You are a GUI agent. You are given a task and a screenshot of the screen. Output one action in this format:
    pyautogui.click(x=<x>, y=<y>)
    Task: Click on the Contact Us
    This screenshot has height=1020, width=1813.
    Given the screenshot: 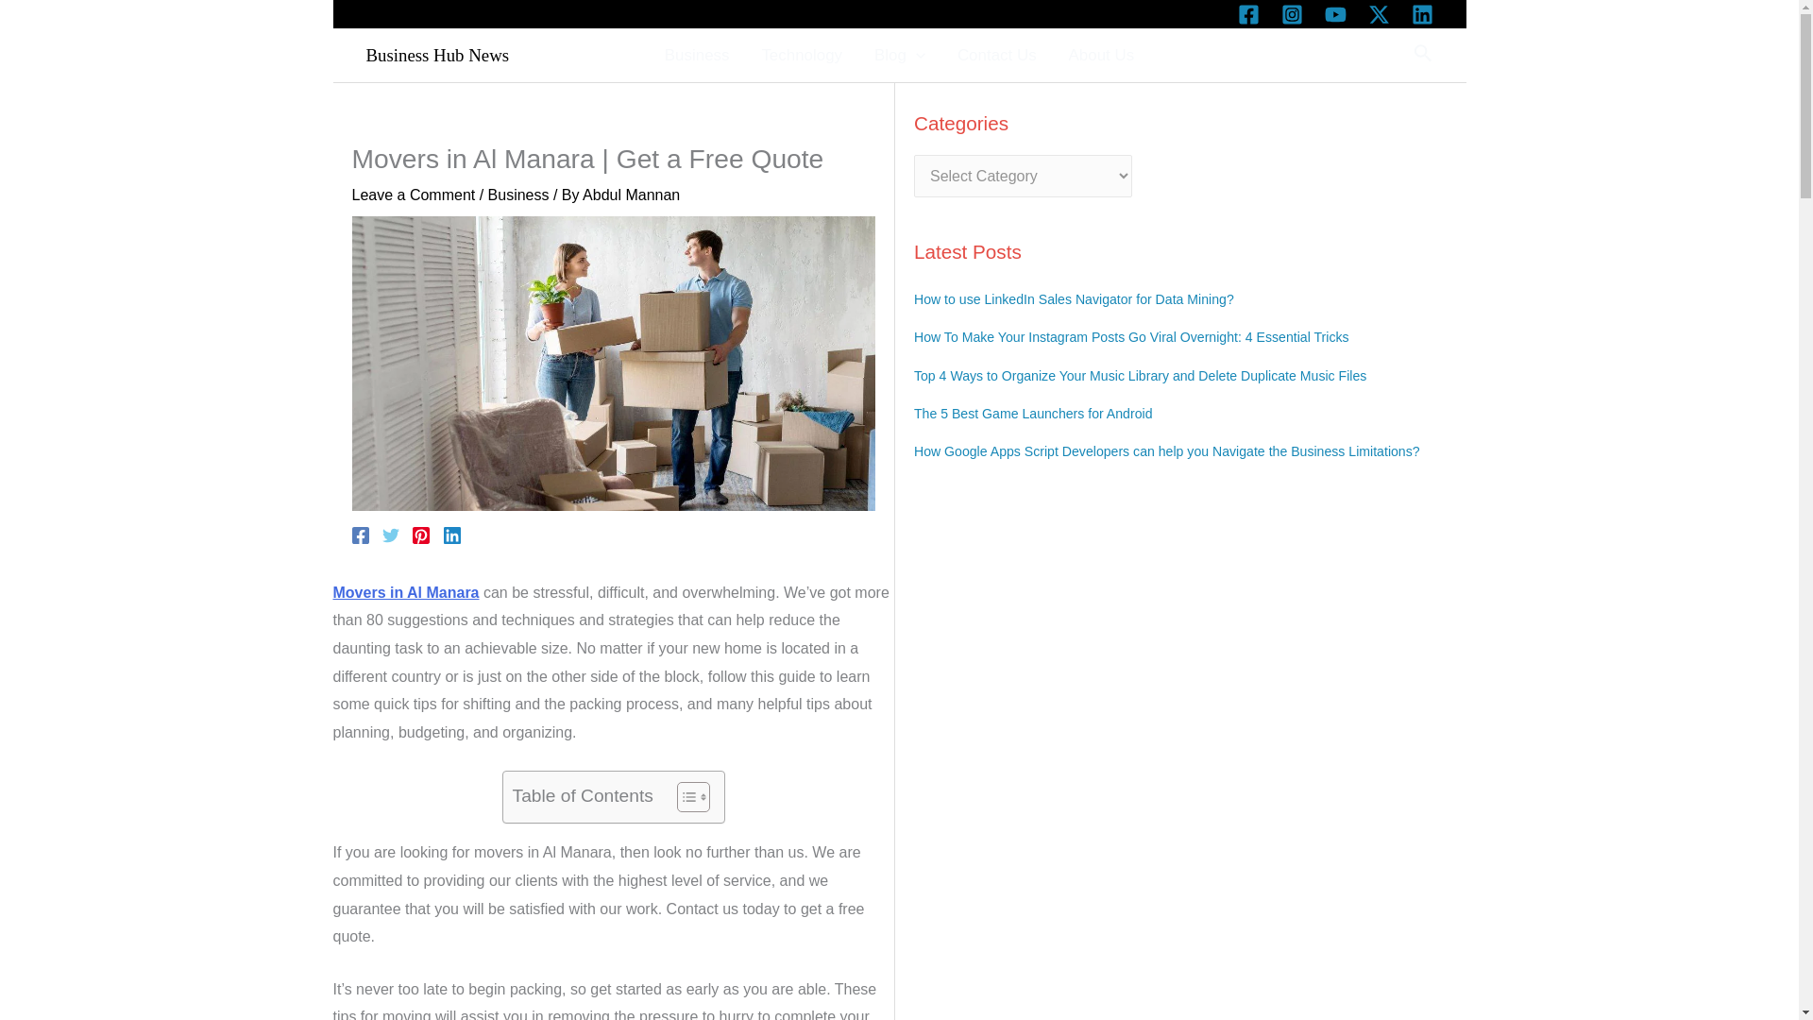 What is the action you would take?
    pyautogui.click(x=997, y=55)
    